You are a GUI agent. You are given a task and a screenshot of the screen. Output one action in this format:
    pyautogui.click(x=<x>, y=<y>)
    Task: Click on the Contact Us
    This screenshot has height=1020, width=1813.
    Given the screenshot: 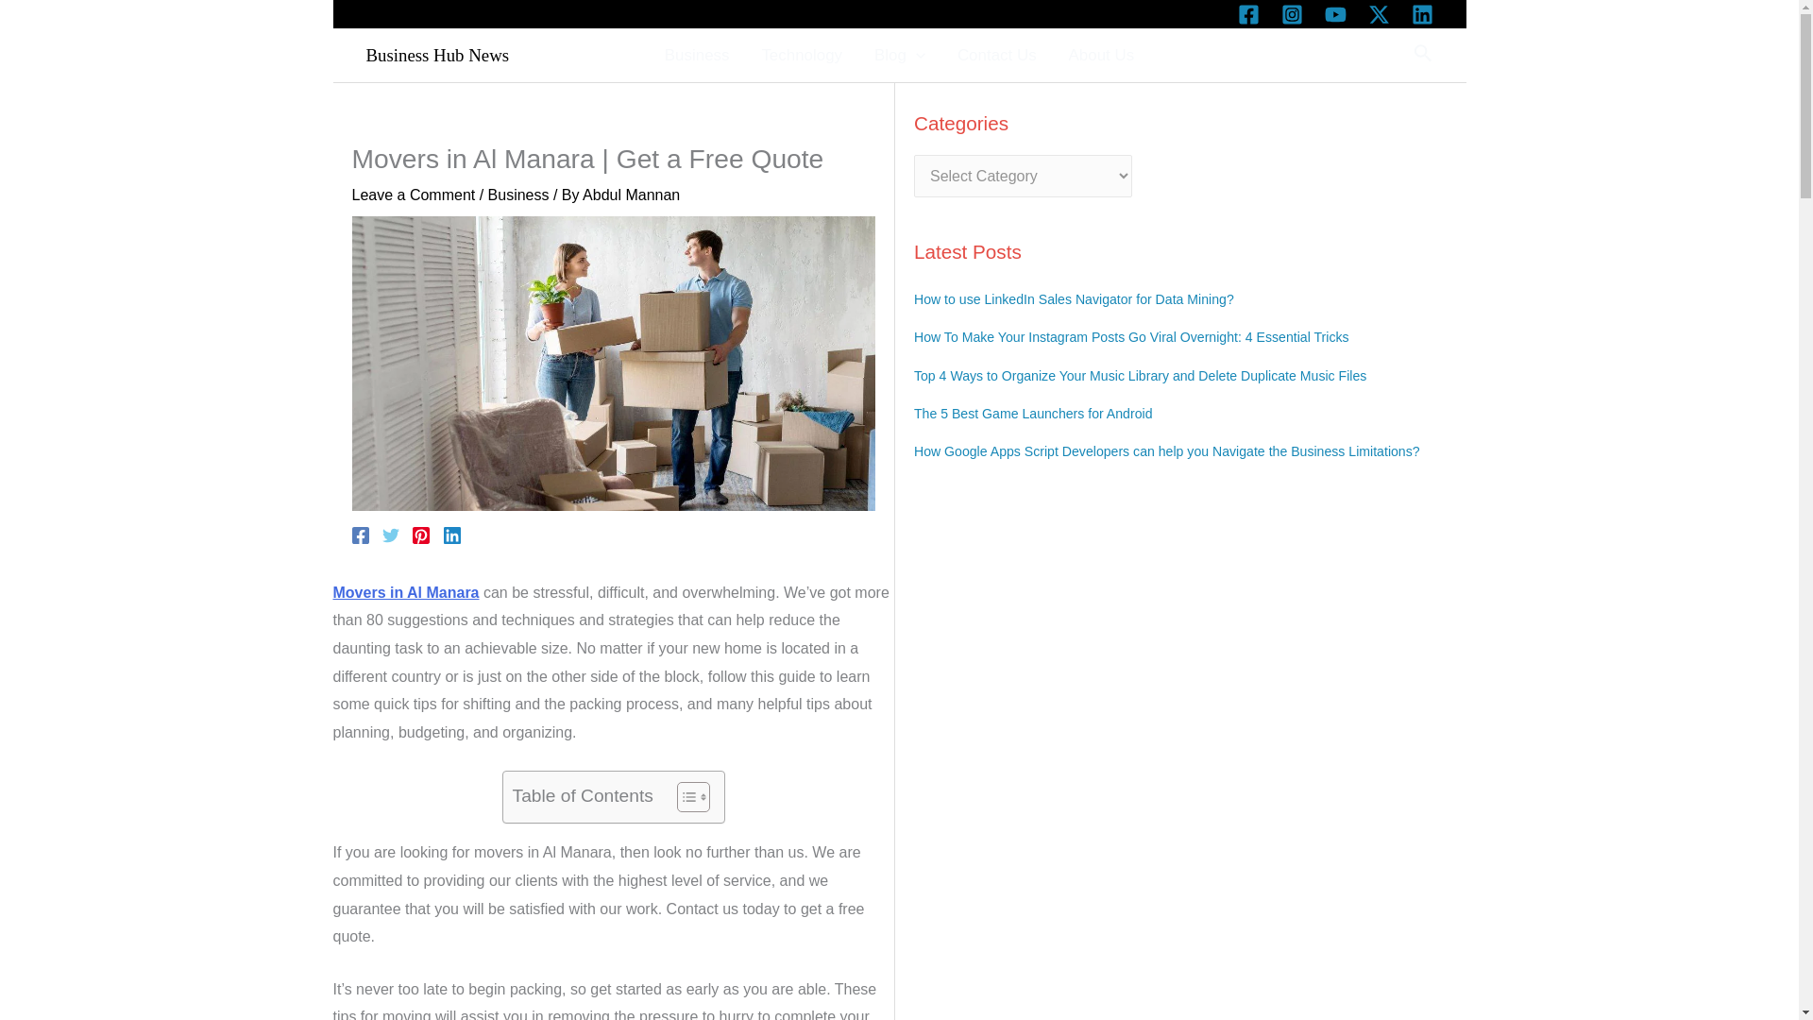 What is the action you would take?
    pyautogui.click(x=997, y=55)
    